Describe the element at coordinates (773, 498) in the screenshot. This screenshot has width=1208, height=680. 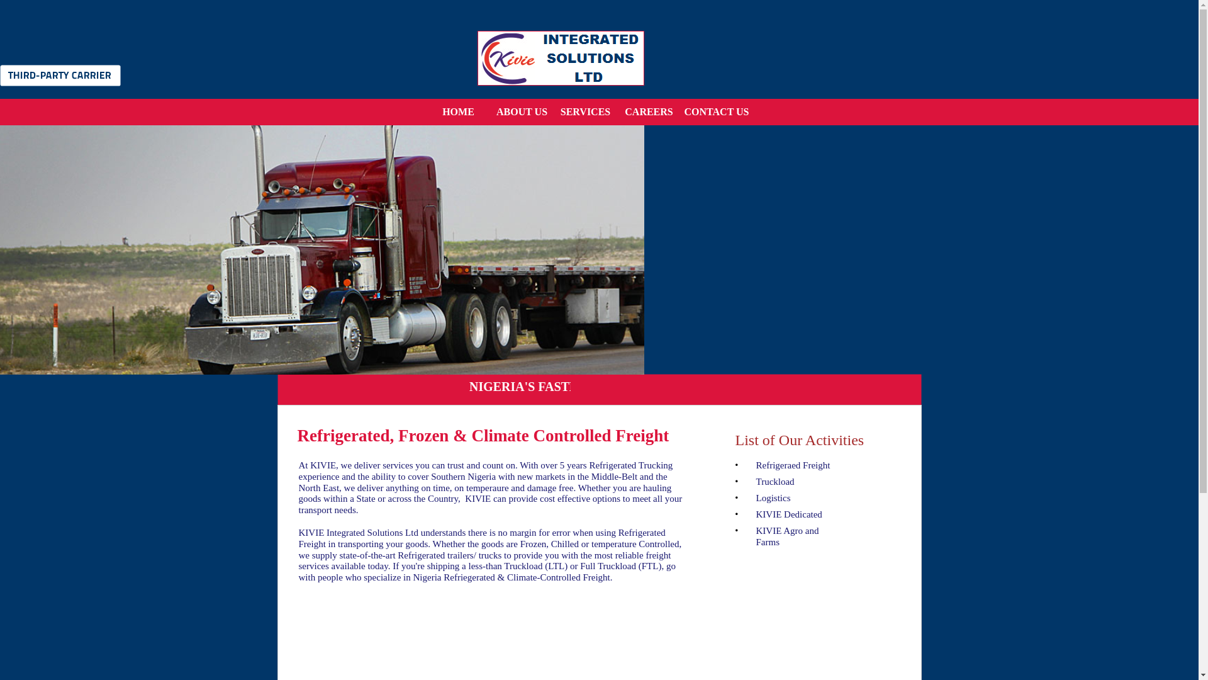
I see `Logistics` at that location.